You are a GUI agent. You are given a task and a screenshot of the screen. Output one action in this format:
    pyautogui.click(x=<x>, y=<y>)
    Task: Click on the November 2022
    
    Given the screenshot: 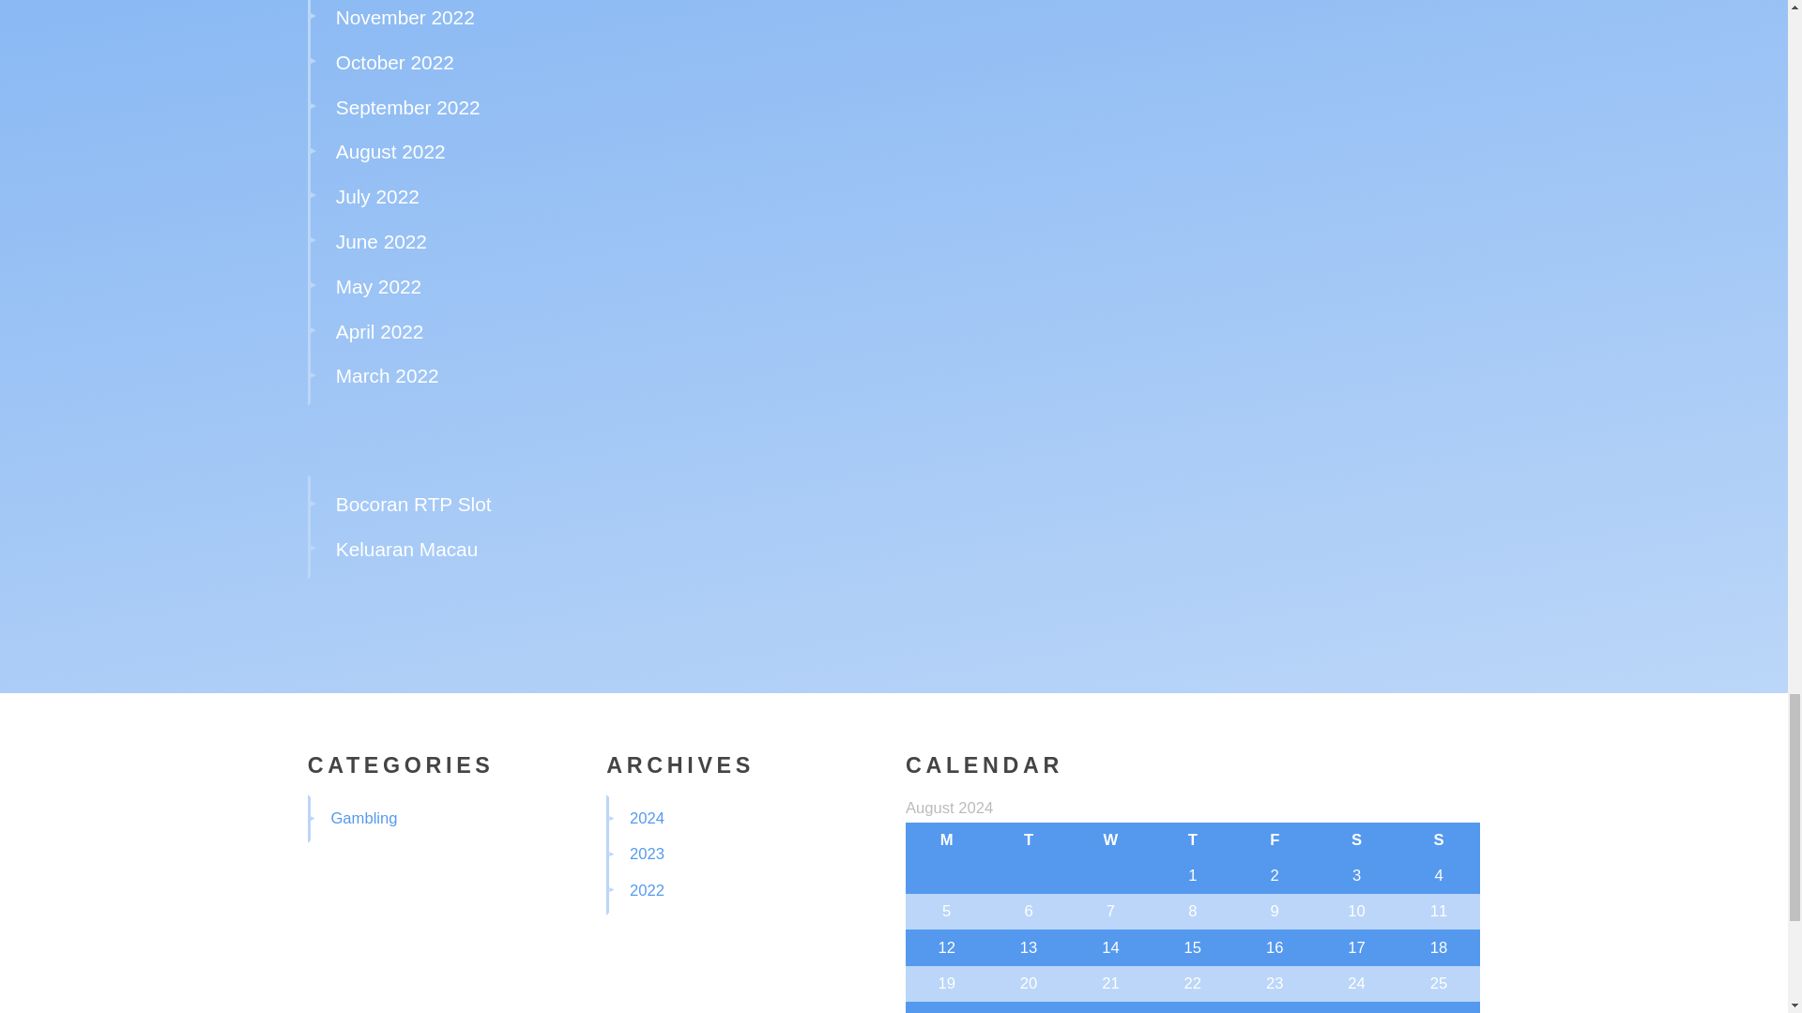 What is the action you would take?
    pyautogui.click(x=405, y=17)
    